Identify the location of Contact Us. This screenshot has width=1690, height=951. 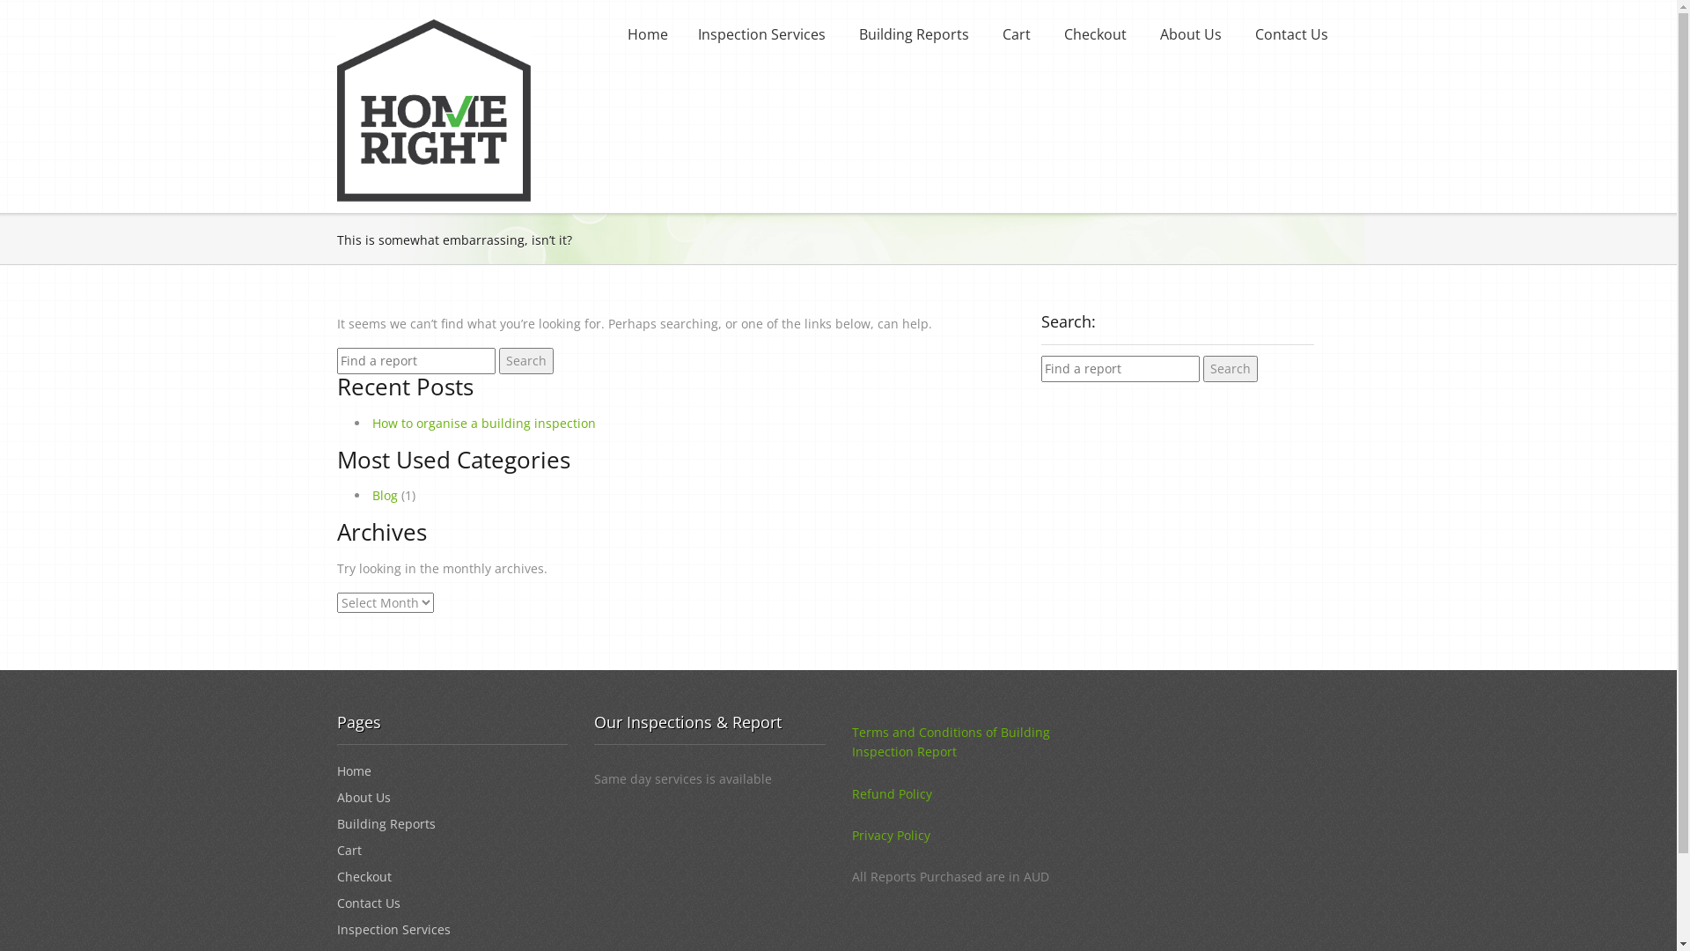
(1290, 35).